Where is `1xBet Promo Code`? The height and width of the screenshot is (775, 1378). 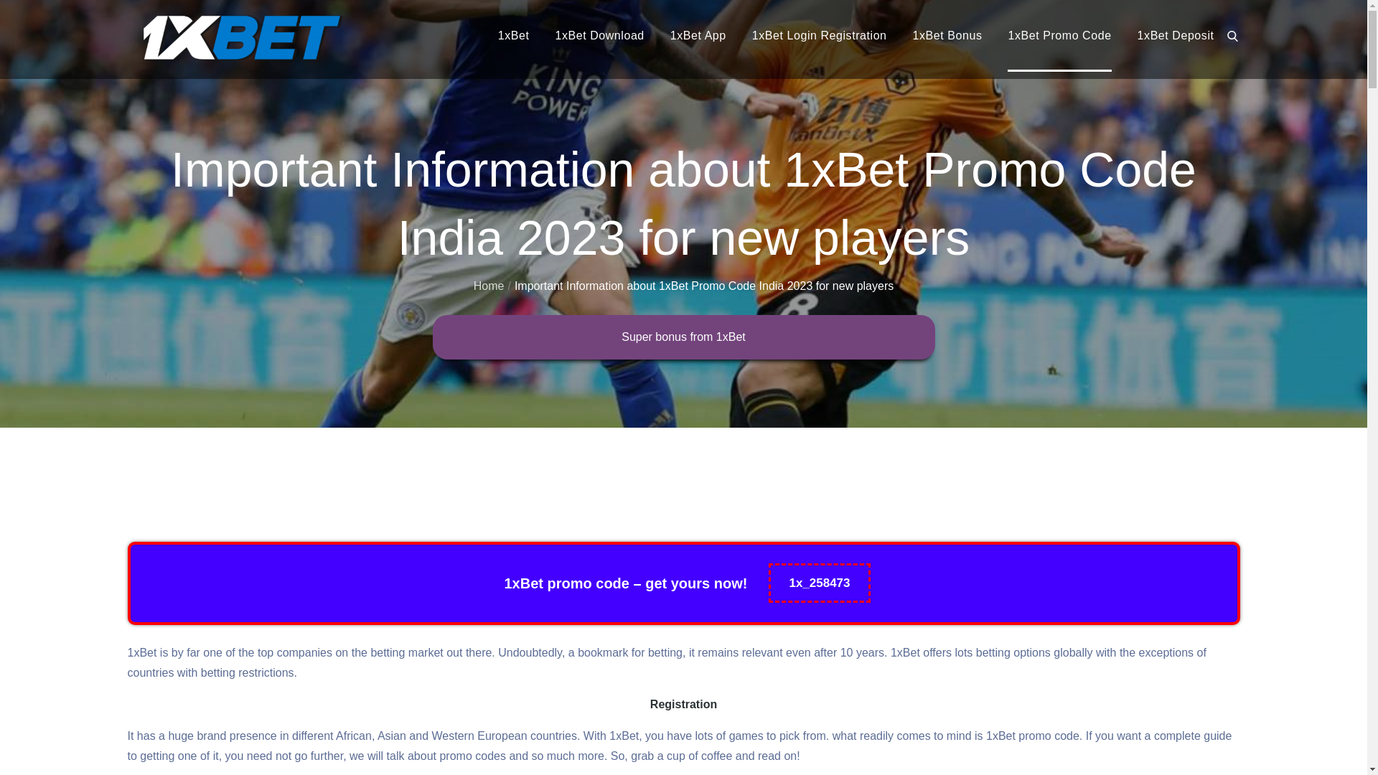
1xBet Promo Code is located at coordinates (1059, 36).